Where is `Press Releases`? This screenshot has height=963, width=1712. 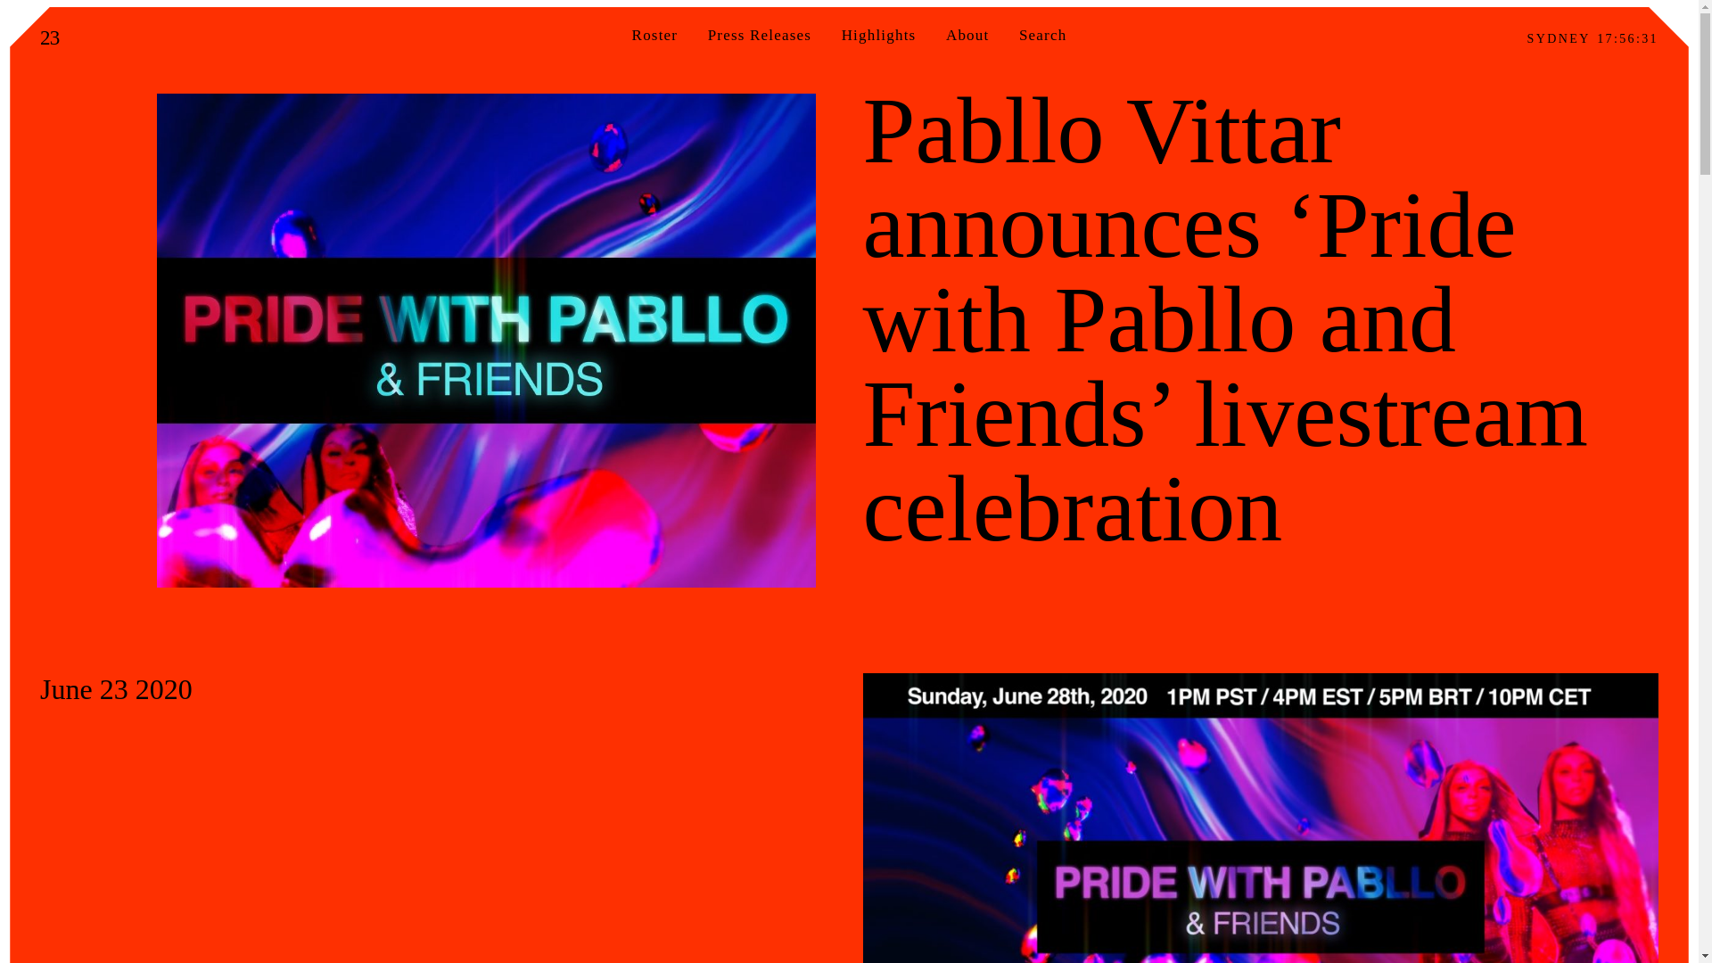
Press Releases is located at coordinates (760, 35).